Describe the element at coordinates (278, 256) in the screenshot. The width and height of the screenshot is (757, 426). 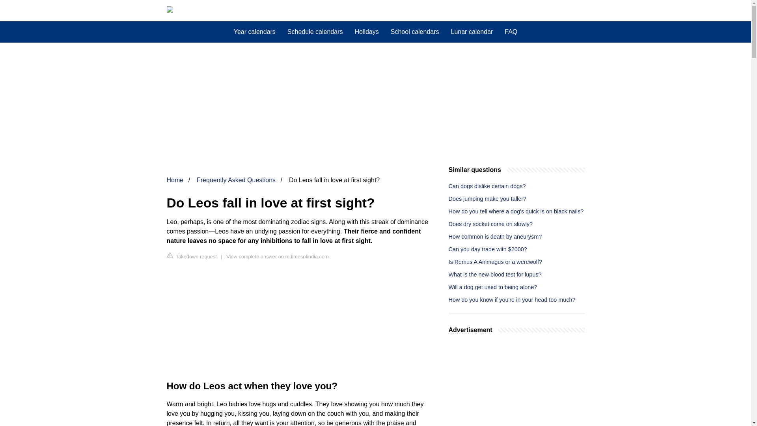
I see `View complete answer on m.timesofindia.com` at that location.